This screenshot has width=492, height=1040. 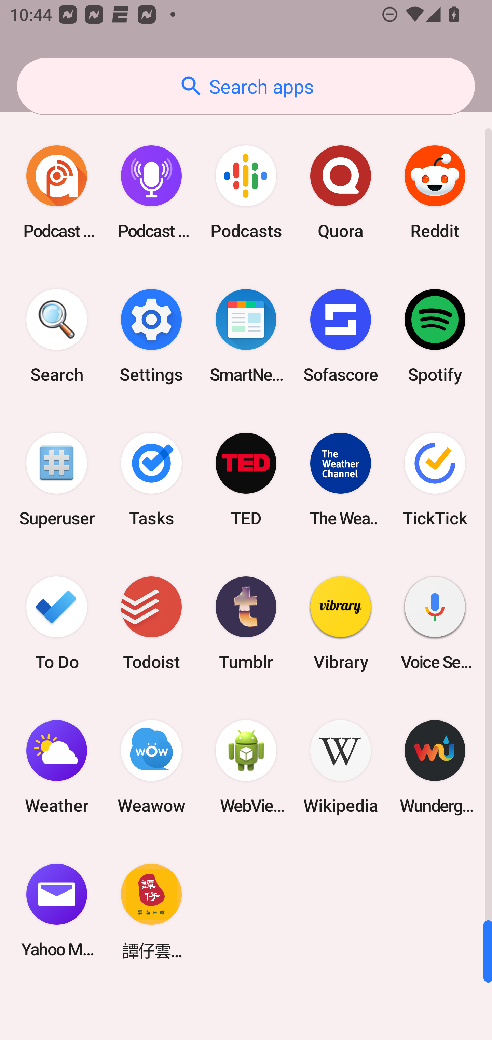 What do you see at coordinates (435, 623) in the screenshot?
I see `Voice Search` at bounding box center [435, 623].